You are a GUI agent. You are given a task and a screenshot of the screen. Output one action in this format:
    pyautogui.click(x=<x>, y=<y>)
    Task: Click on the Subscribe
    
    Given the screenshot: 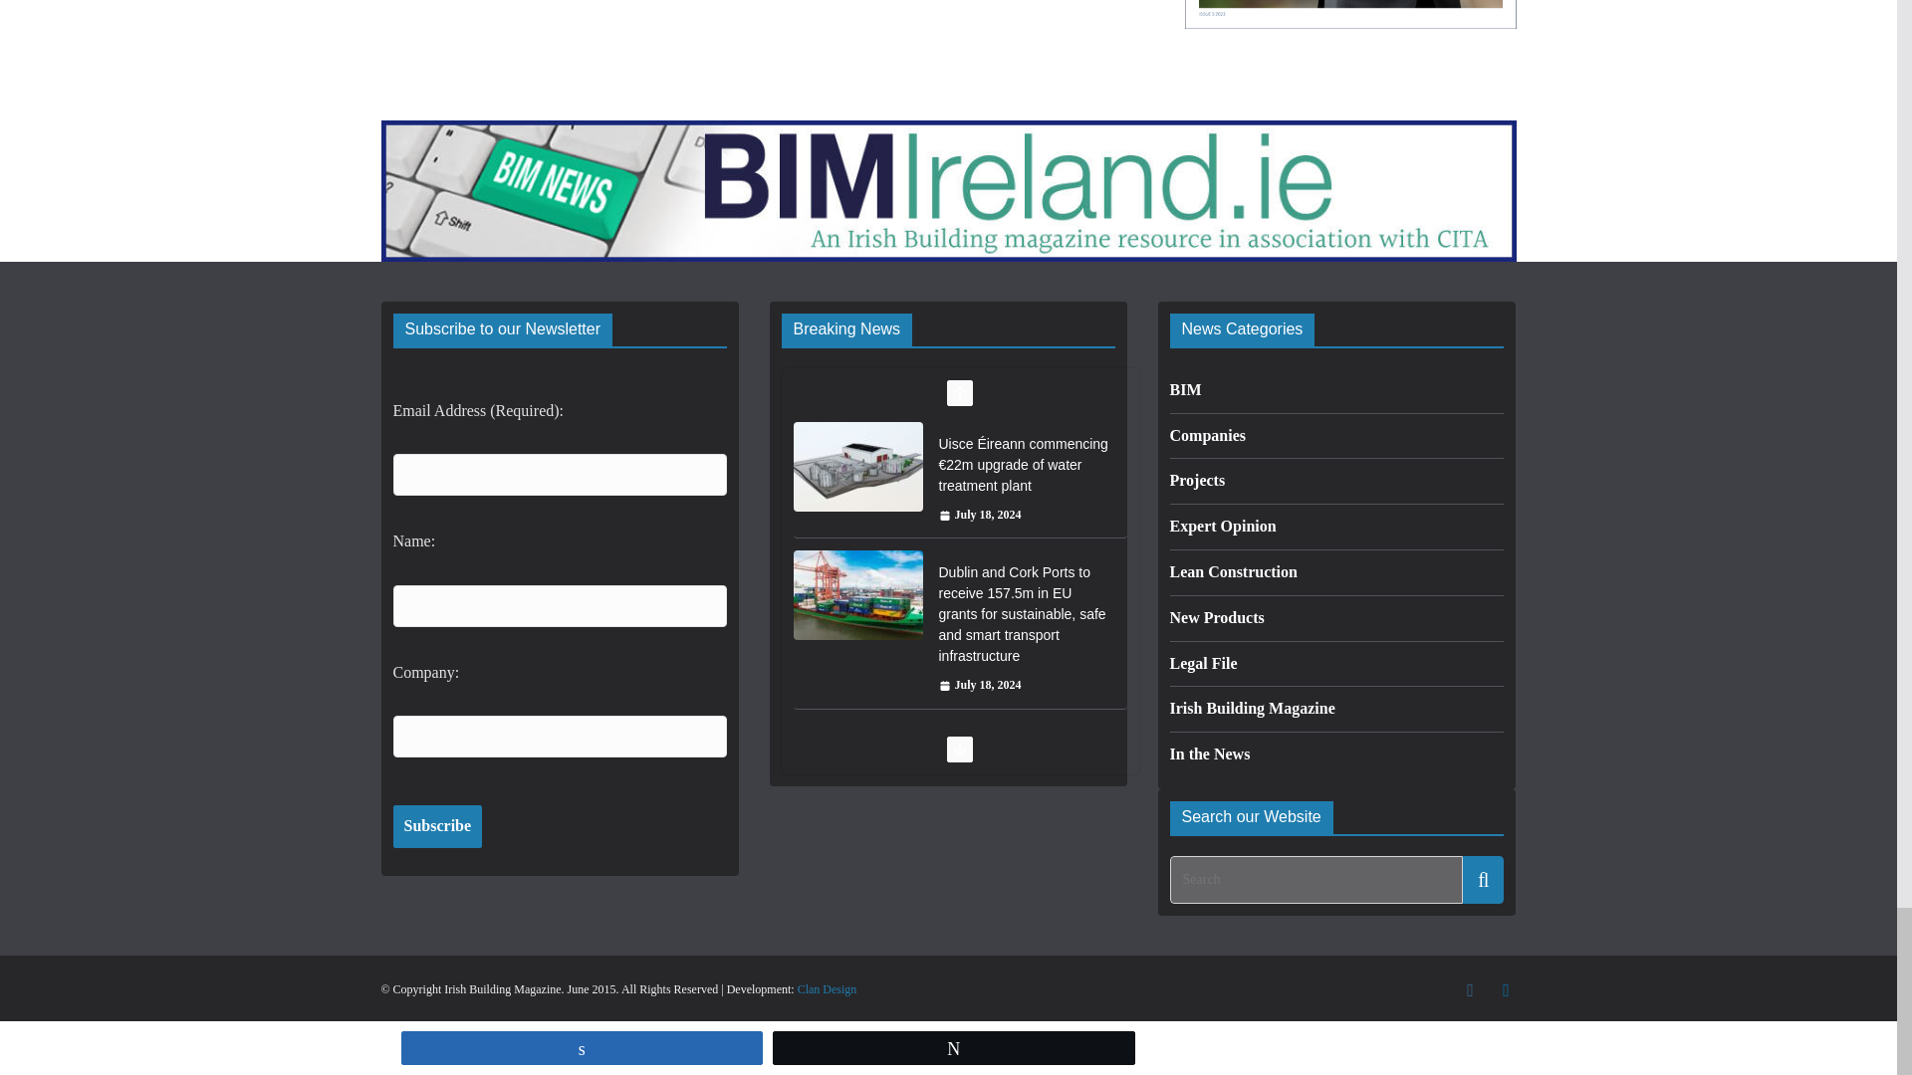 What is the action you would take?
    pyautogui.click(x=436, y=826)
    